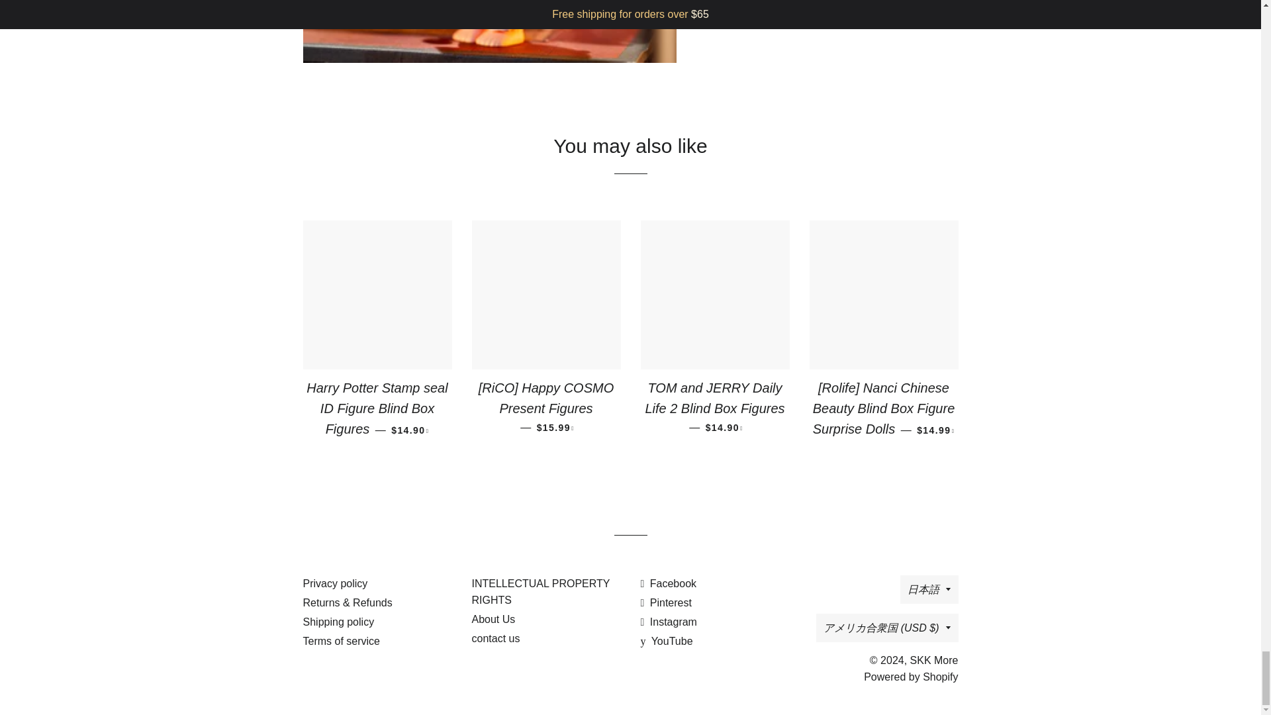  Describe the element at coordinates (669, 622) in the screenshot. I see `SKK More on Instagram` at that location.